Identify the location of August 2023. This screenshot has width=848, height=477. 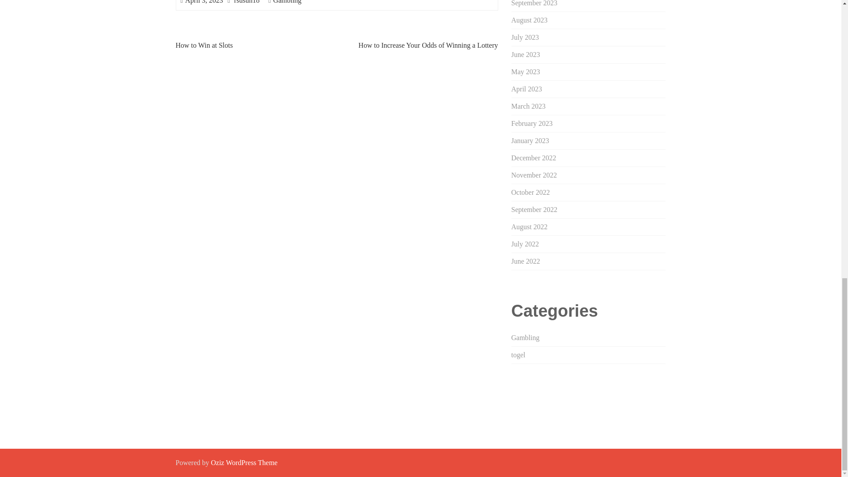
(529, 20).